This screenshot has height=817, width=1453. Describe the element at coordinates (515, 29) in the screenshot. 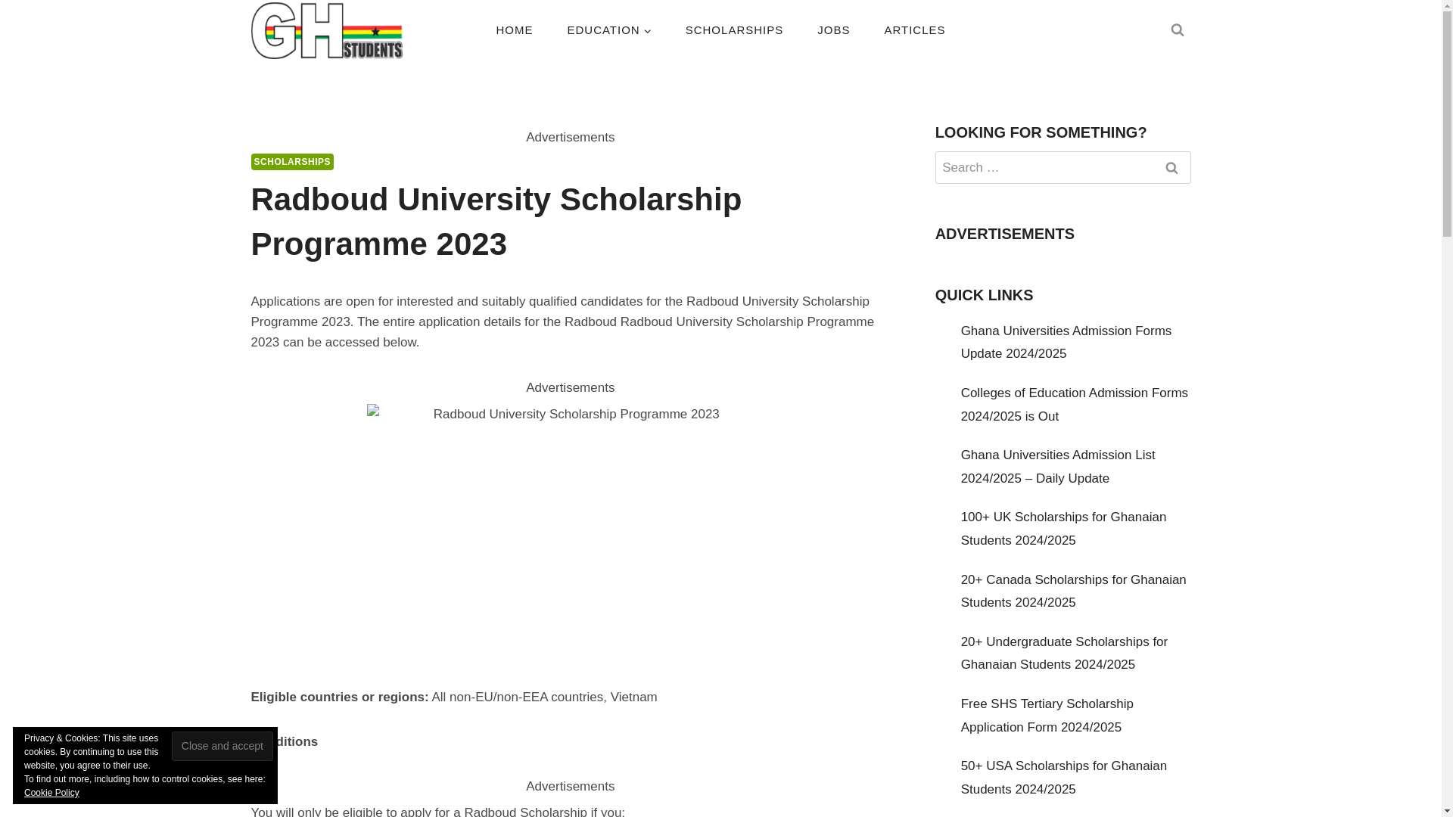

I see `HOME` at that location.